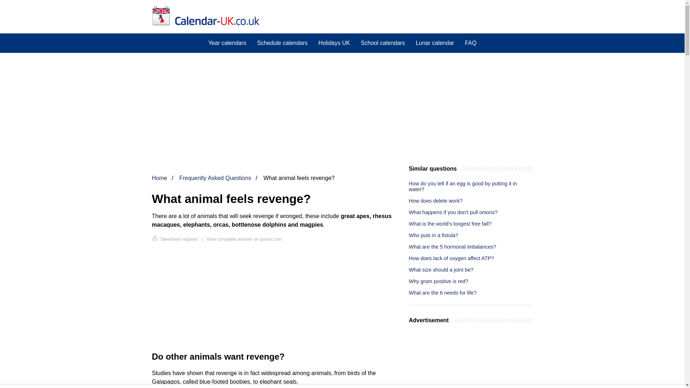 This screenshot has height=388, width=690. I want to click on Frequently Asked Questions, so click(215, 178).